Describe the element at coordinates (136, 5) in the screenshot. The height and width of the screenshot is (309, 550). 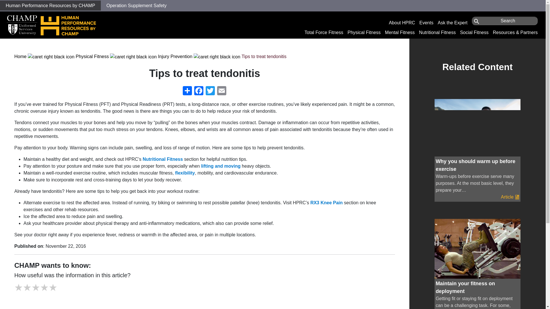
I see `Operation Supplement Safety` at that location.